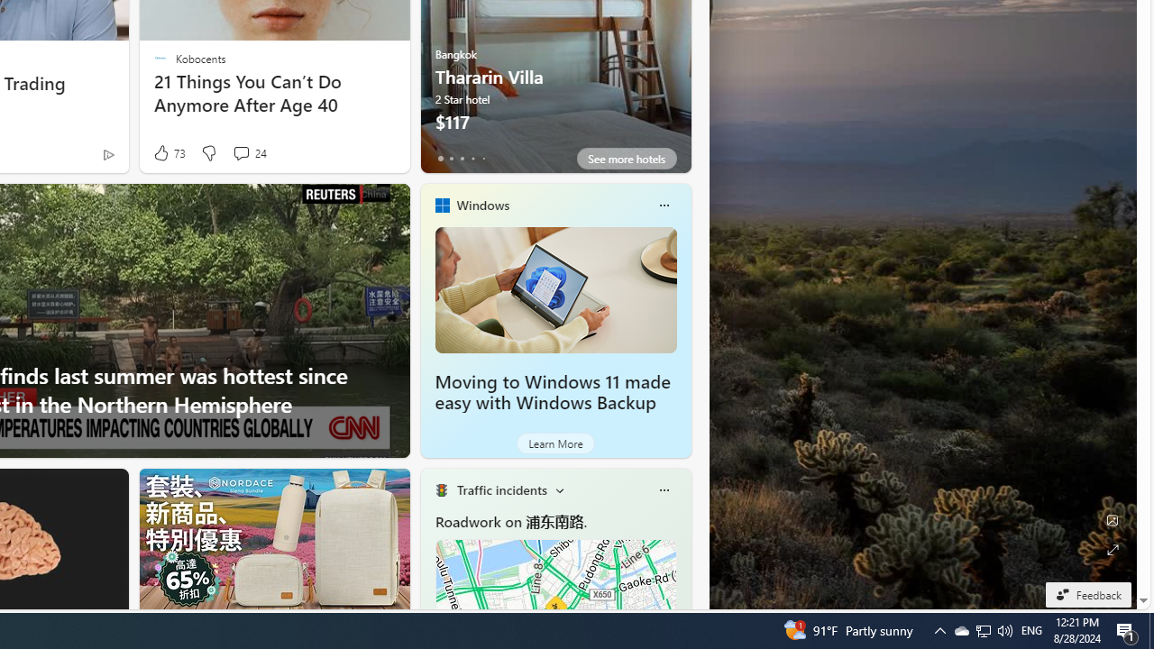 The width and height of the screenshot is (1154, 649). I want to click on tab-4, so click(483, 159).